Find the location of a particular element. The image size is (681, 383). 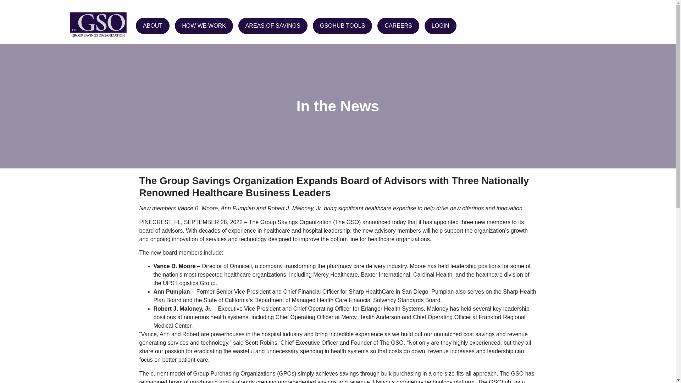

GSOHUB TOOLS is located at coordinates (342, 26).